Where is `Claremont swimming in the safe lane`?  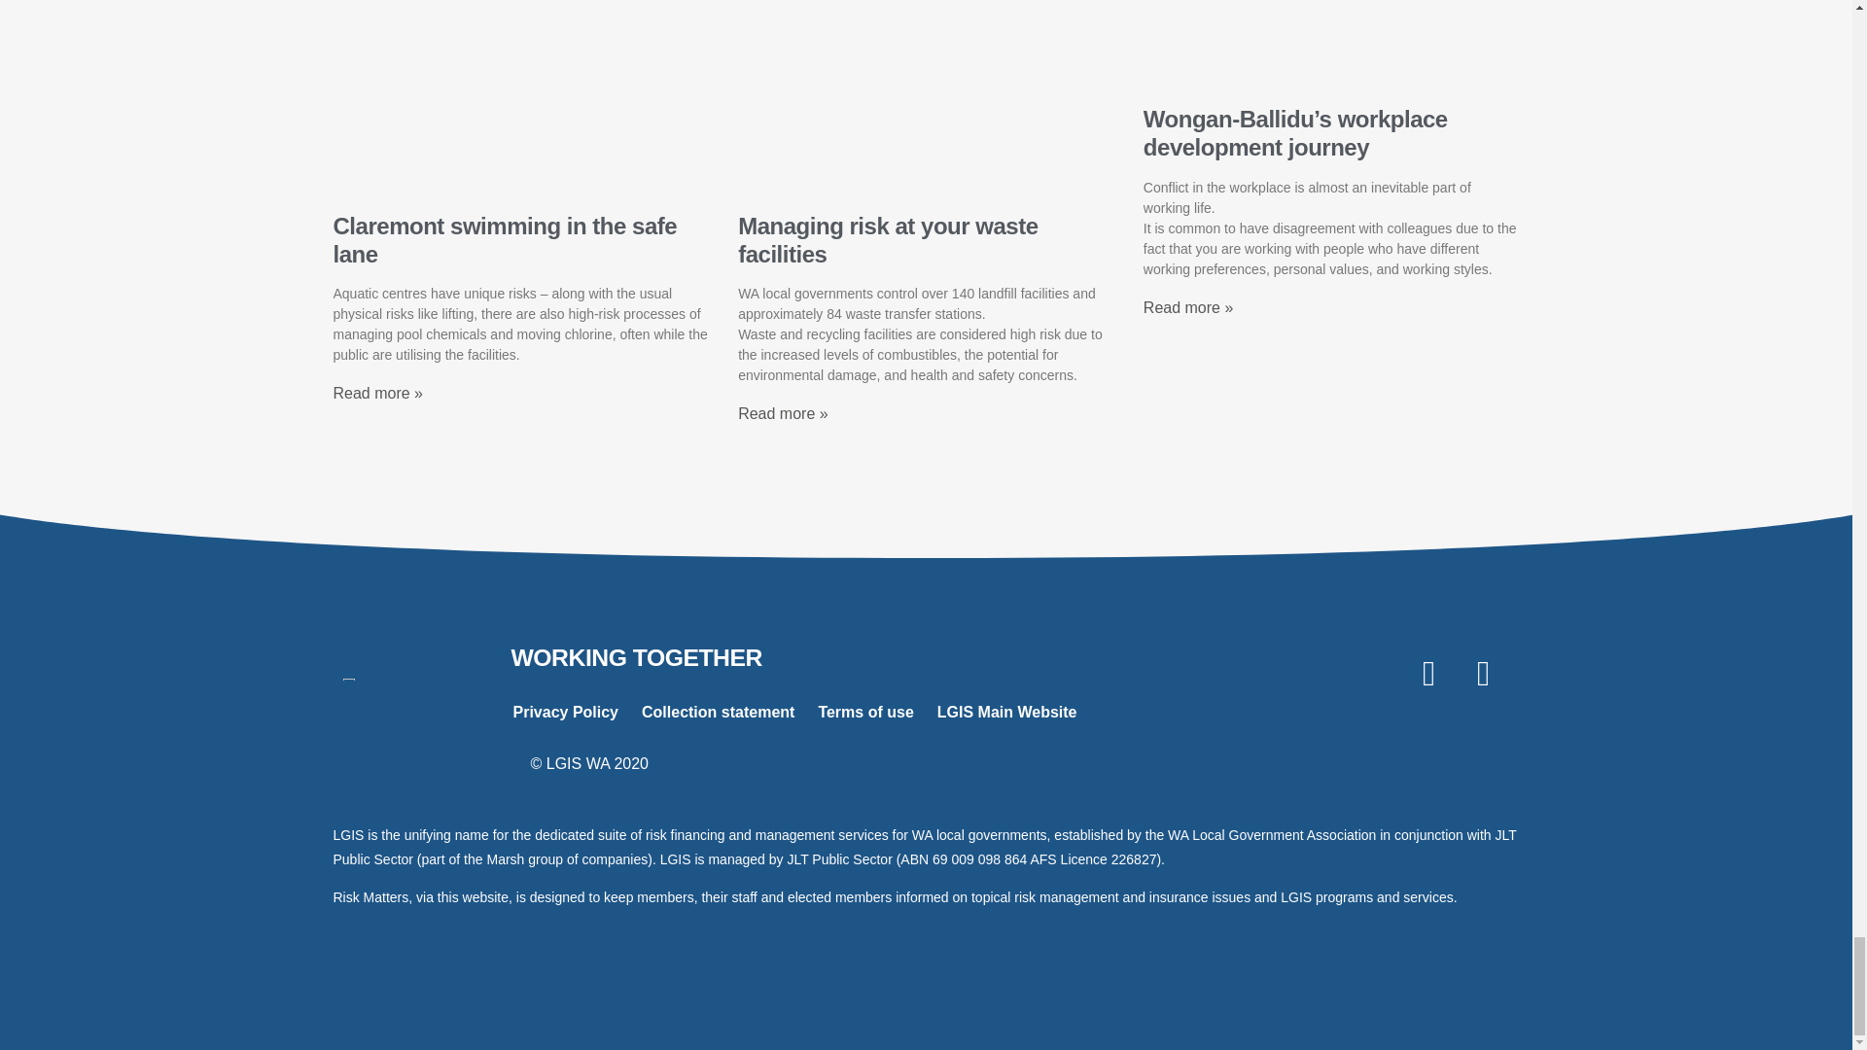
Claremont swimming in the safe lane is located at coordinates (504, 240).